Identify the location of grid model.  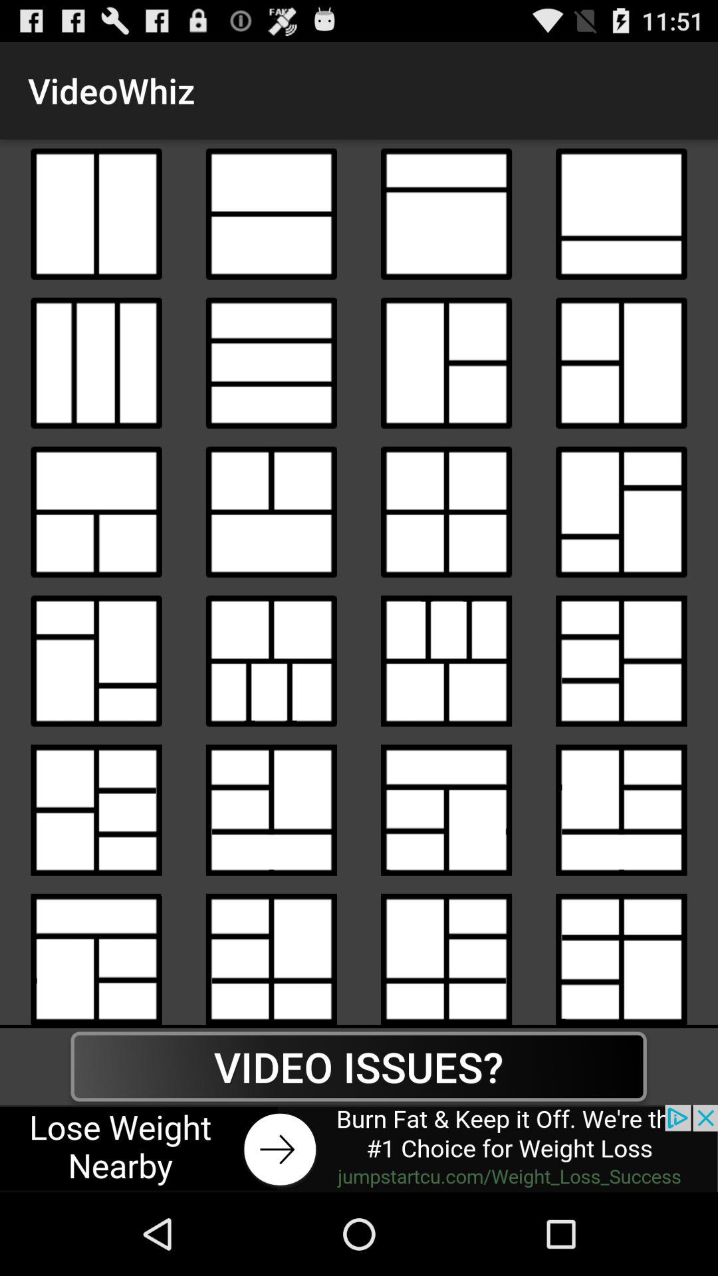
(621, 214).